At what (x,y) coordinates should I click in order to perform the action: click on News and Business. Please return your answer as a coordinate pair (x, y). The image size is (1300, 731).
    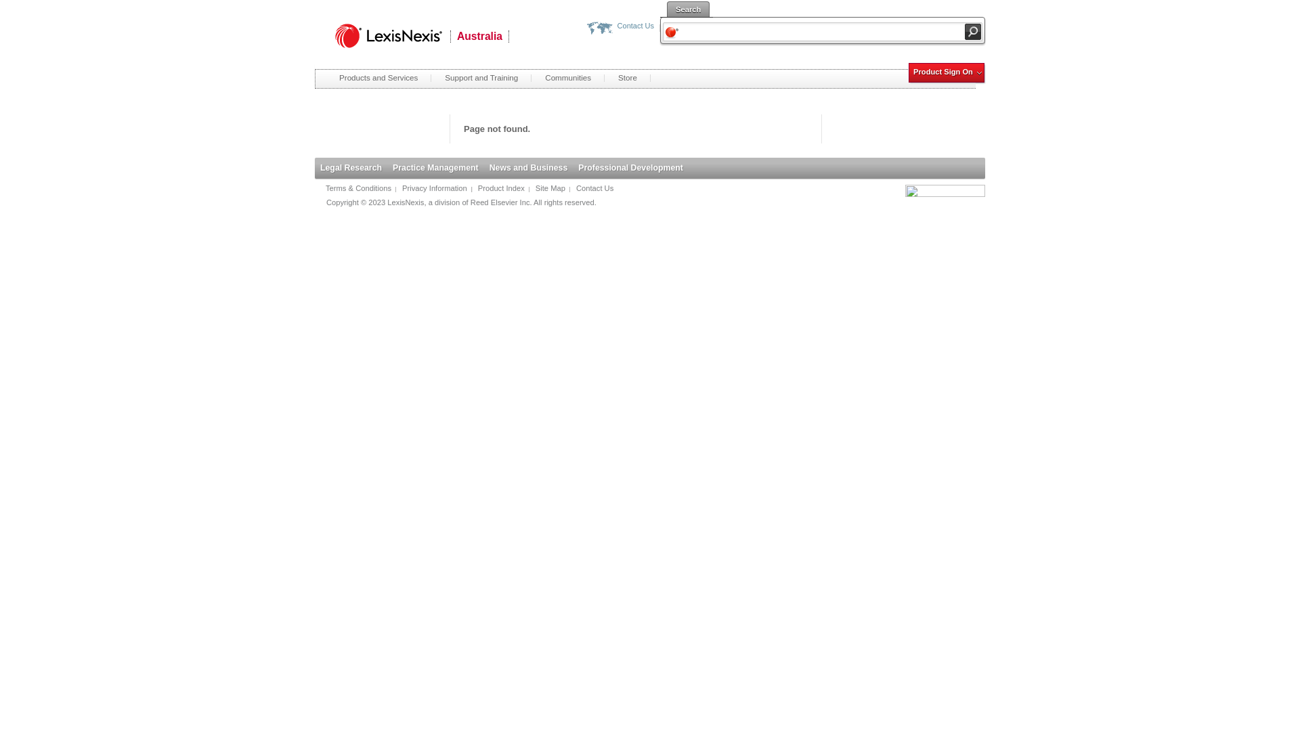
    Looking at the image, I should click on (529, 168).